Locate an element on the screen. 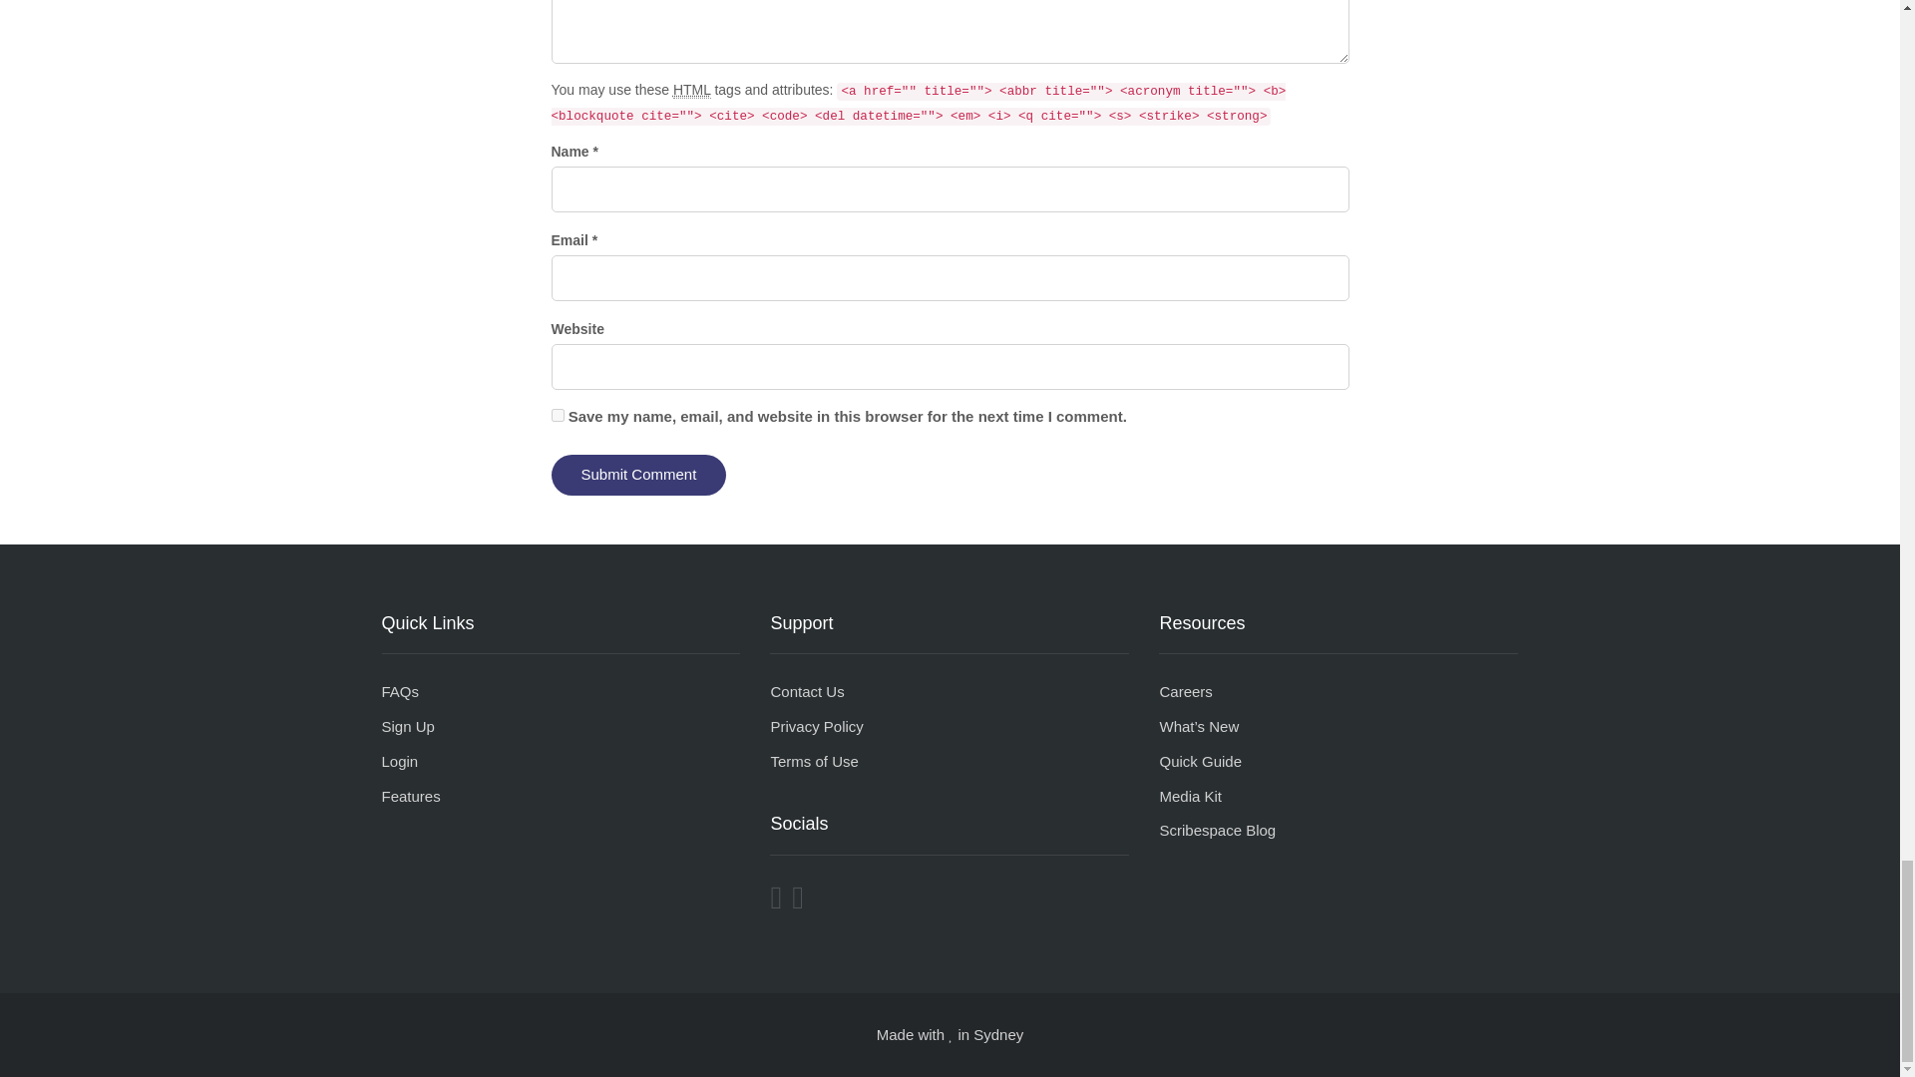 The image size is (1915, 1077). Sign Up is located at coordinates (407, 726).